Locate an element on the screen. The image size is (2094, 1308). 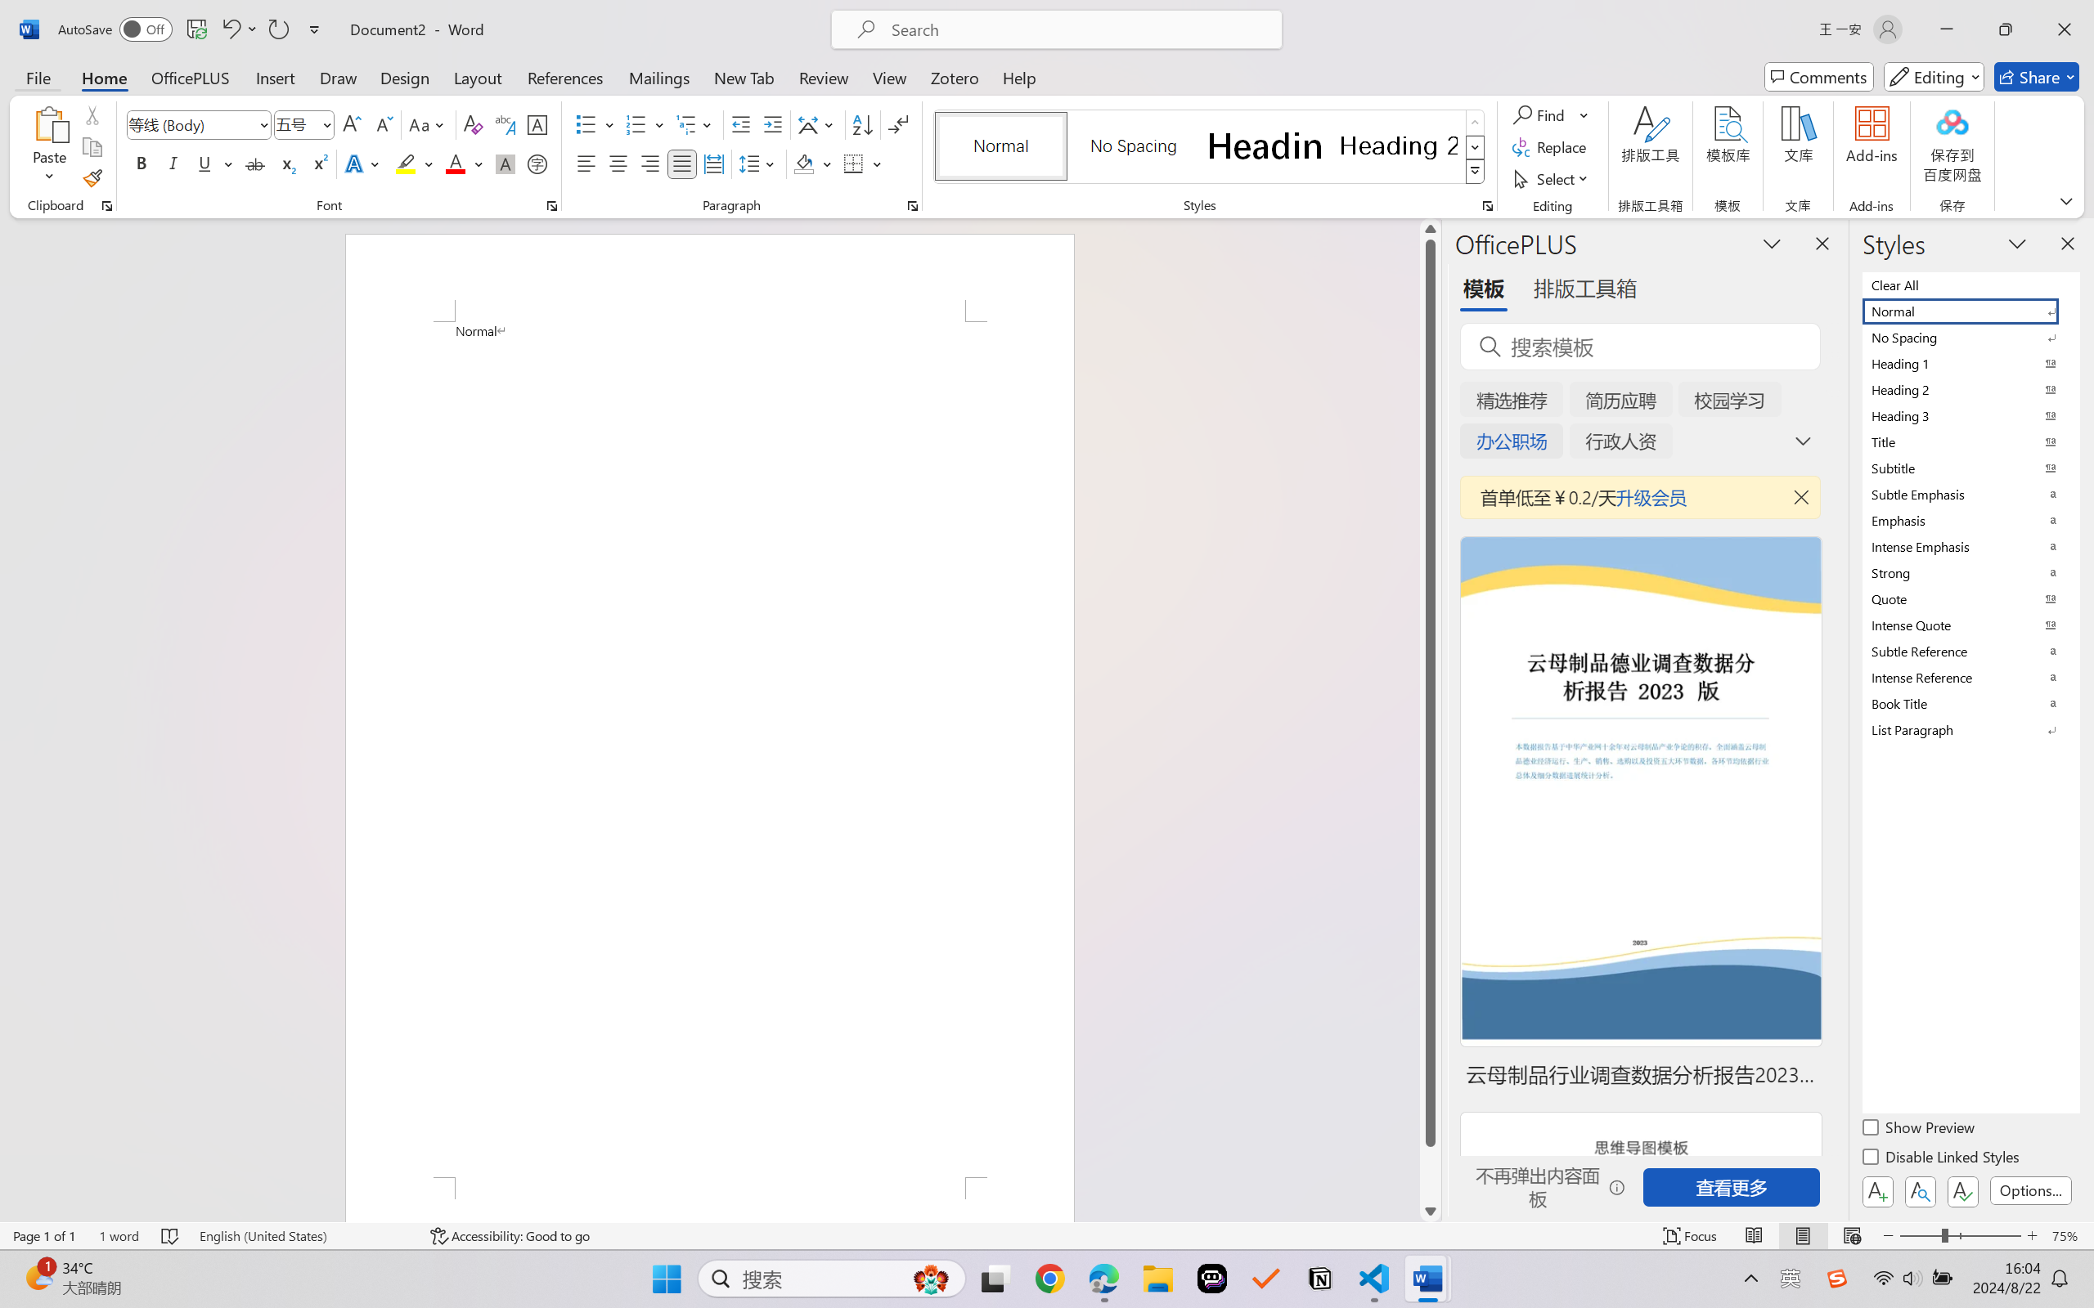
Book Title is located at coordinates (1970, 703).